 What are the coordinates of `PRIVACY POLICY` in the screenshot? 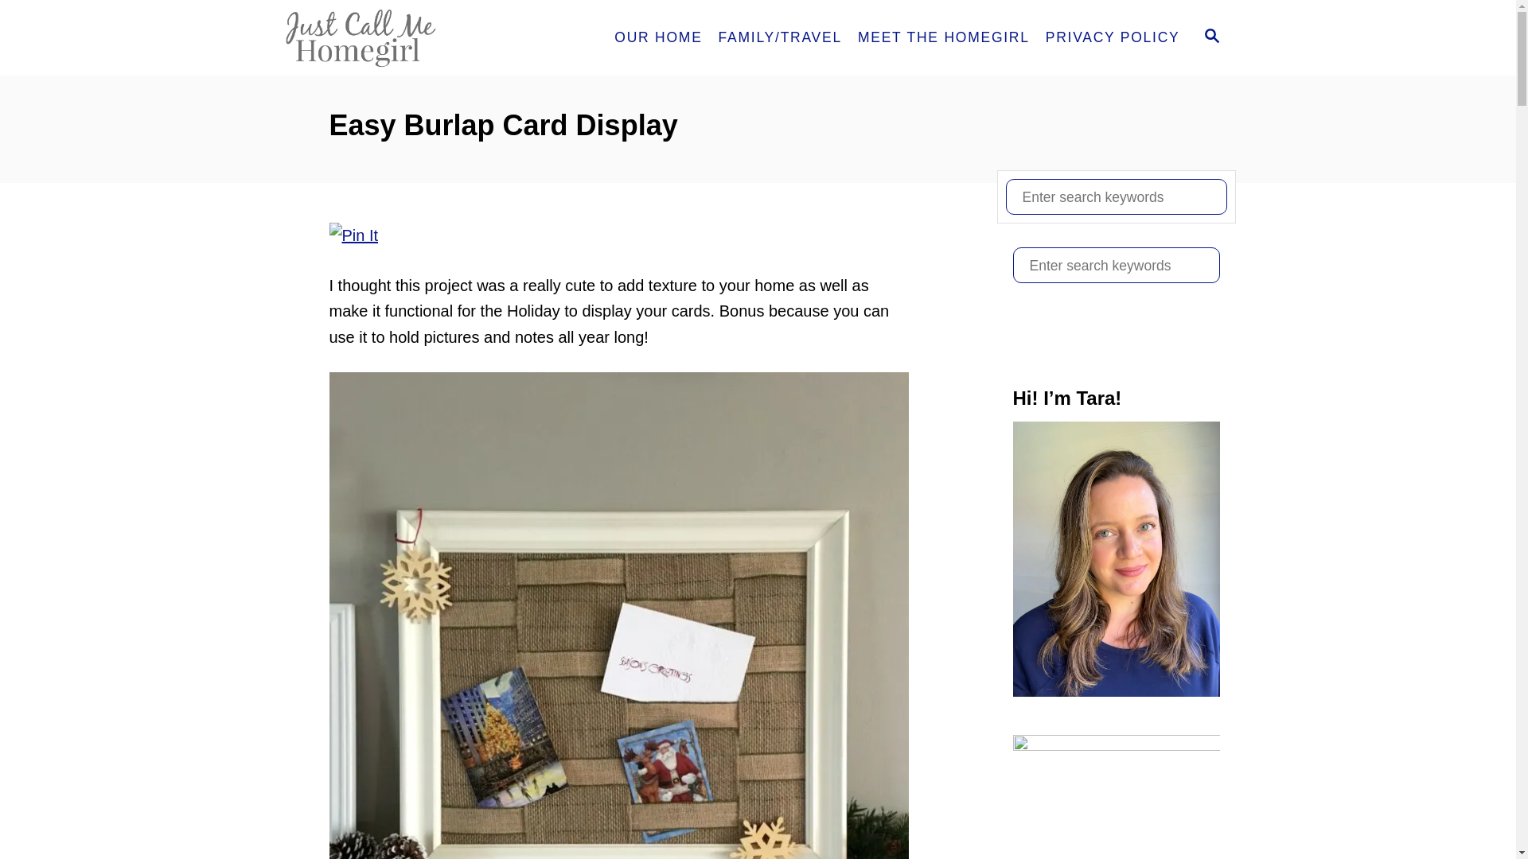 It's located at (1113, 38).